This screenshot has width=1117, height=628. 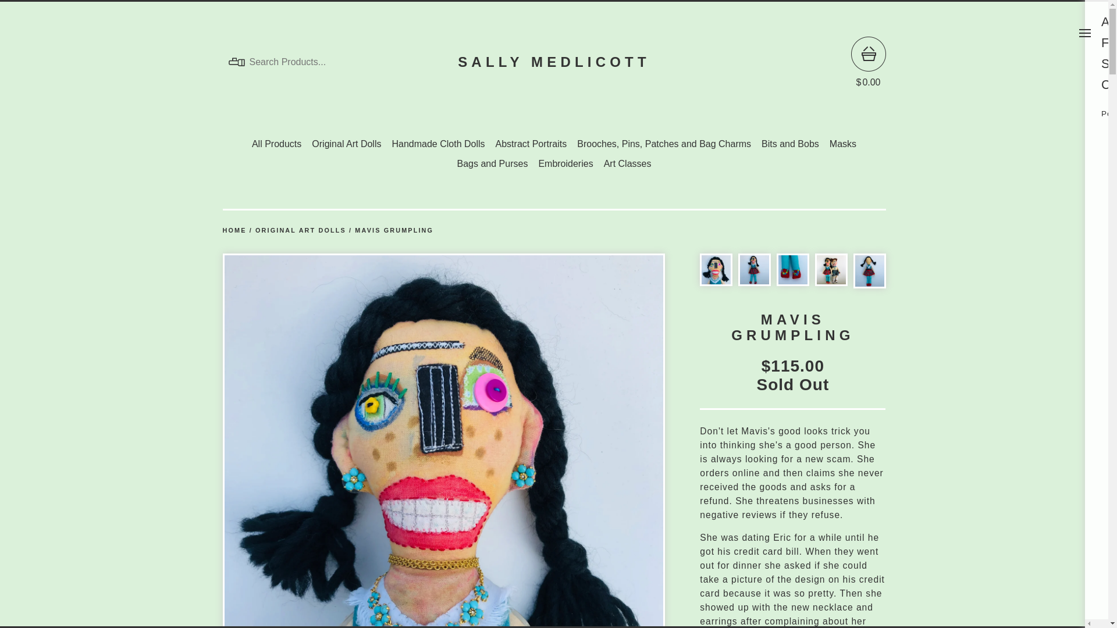 What do you see at coordinates (664, 144) in the screenshot?
I see `View Brooches, Pins, Patches and Bag Charms` at bounding box center [664, 144].